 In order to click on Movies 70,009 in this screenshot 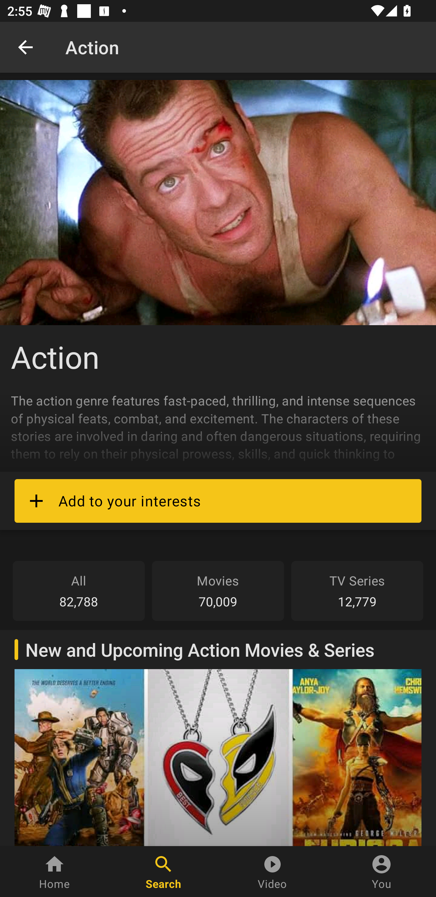, I will do `click(218, 591)`.